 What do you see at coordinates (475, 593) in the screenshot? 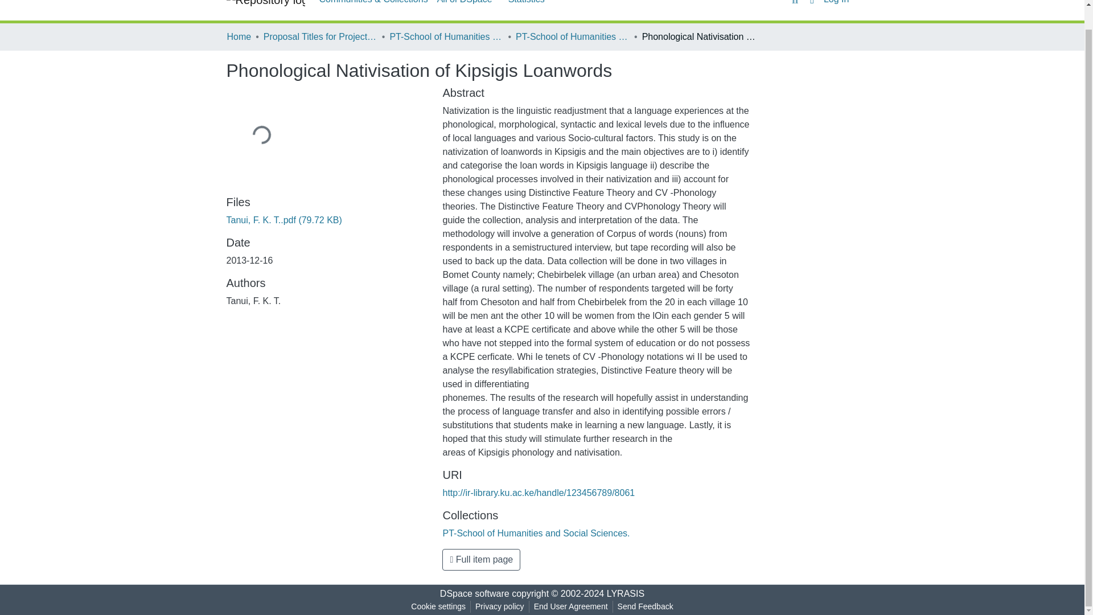
I see `DSpace software` at bounding box center [475, 593].